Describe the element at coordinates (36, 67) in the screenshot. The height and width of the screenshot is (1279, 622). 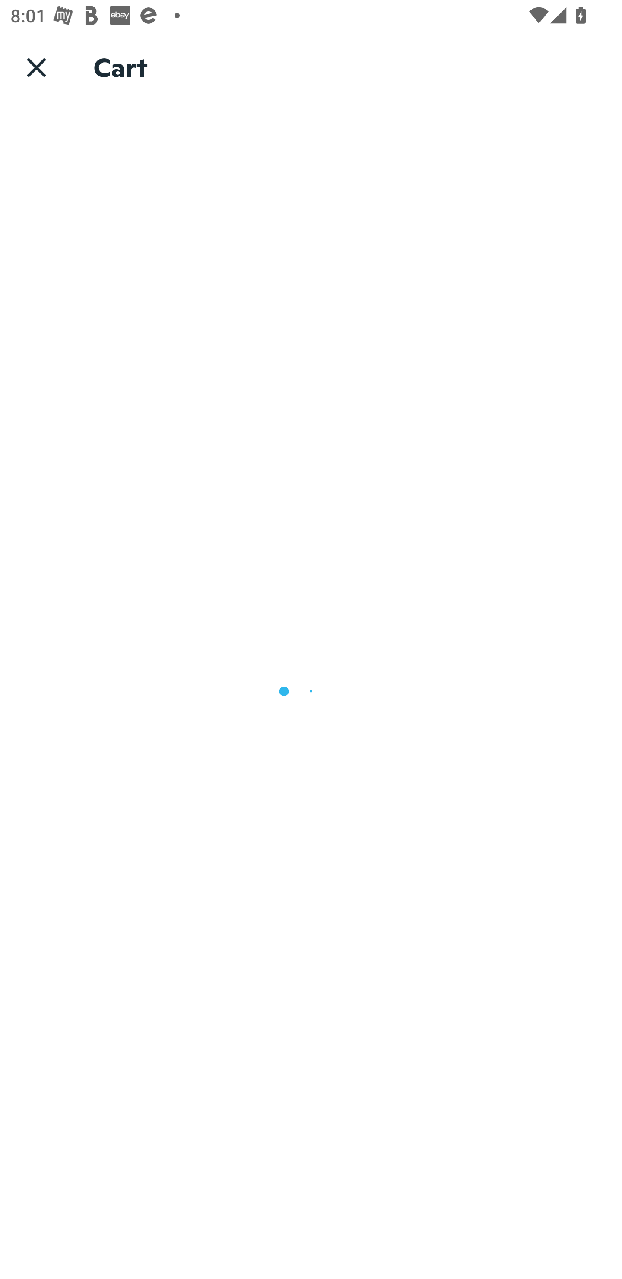
I see `Navigate up` at that location.